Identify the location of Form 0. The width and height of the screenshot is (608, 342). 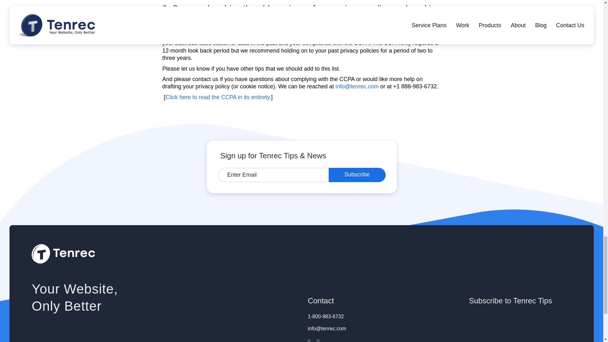
(520, 328).